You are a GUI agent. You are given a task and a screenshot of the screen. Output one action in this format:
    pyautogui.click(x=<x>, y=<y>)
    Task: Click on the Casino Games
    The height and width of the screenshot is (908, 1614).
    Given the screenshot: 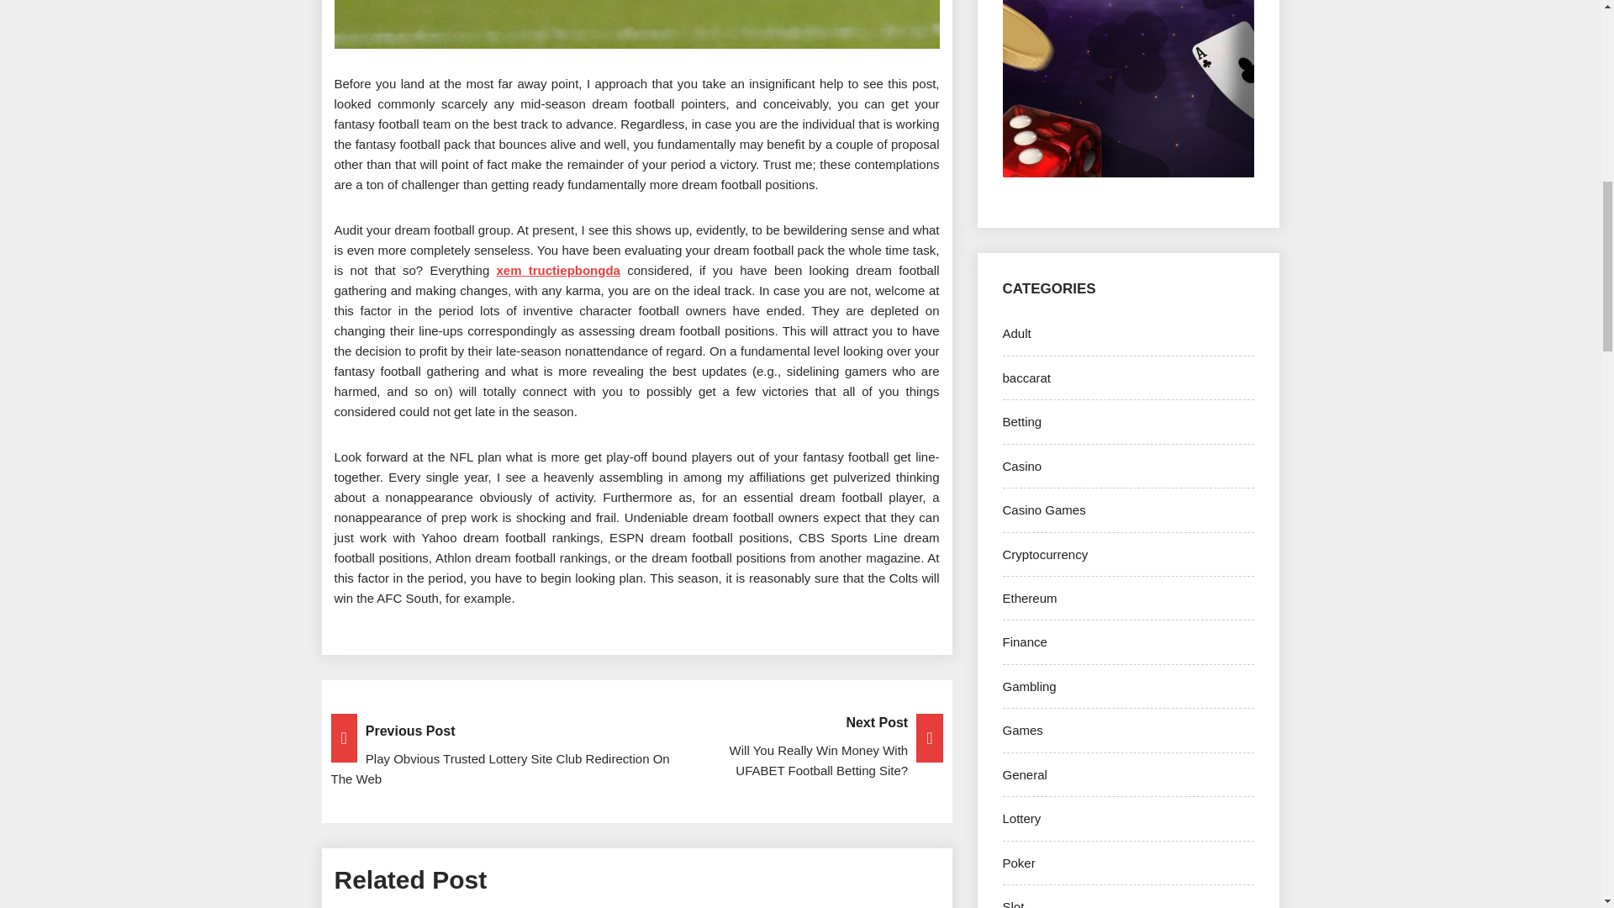 What is the action you would take?
    pyautogui.click(x=1043, y=509)
    